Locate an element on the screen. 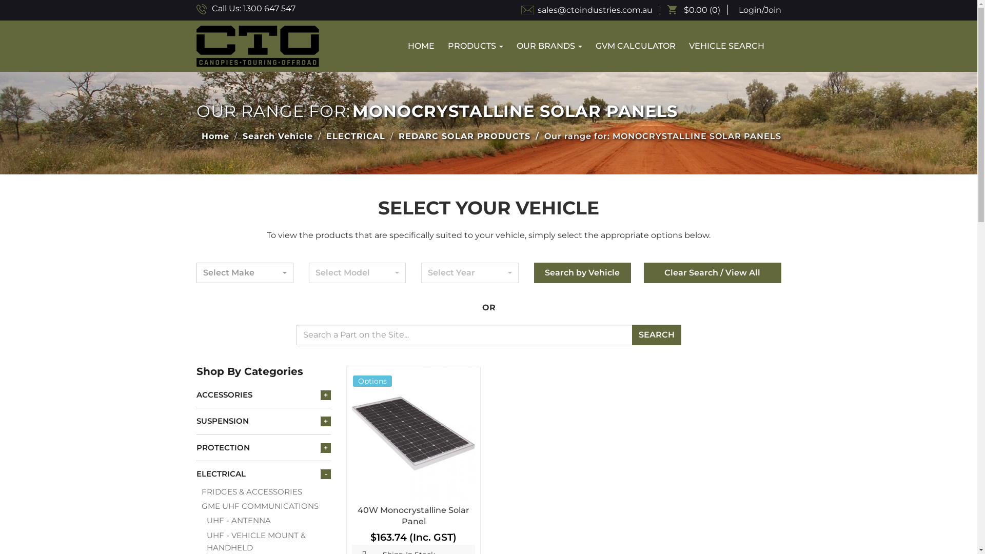 The height and width of the screenshot is (554, 985). SEARCH is located at coordinates (657, 335).